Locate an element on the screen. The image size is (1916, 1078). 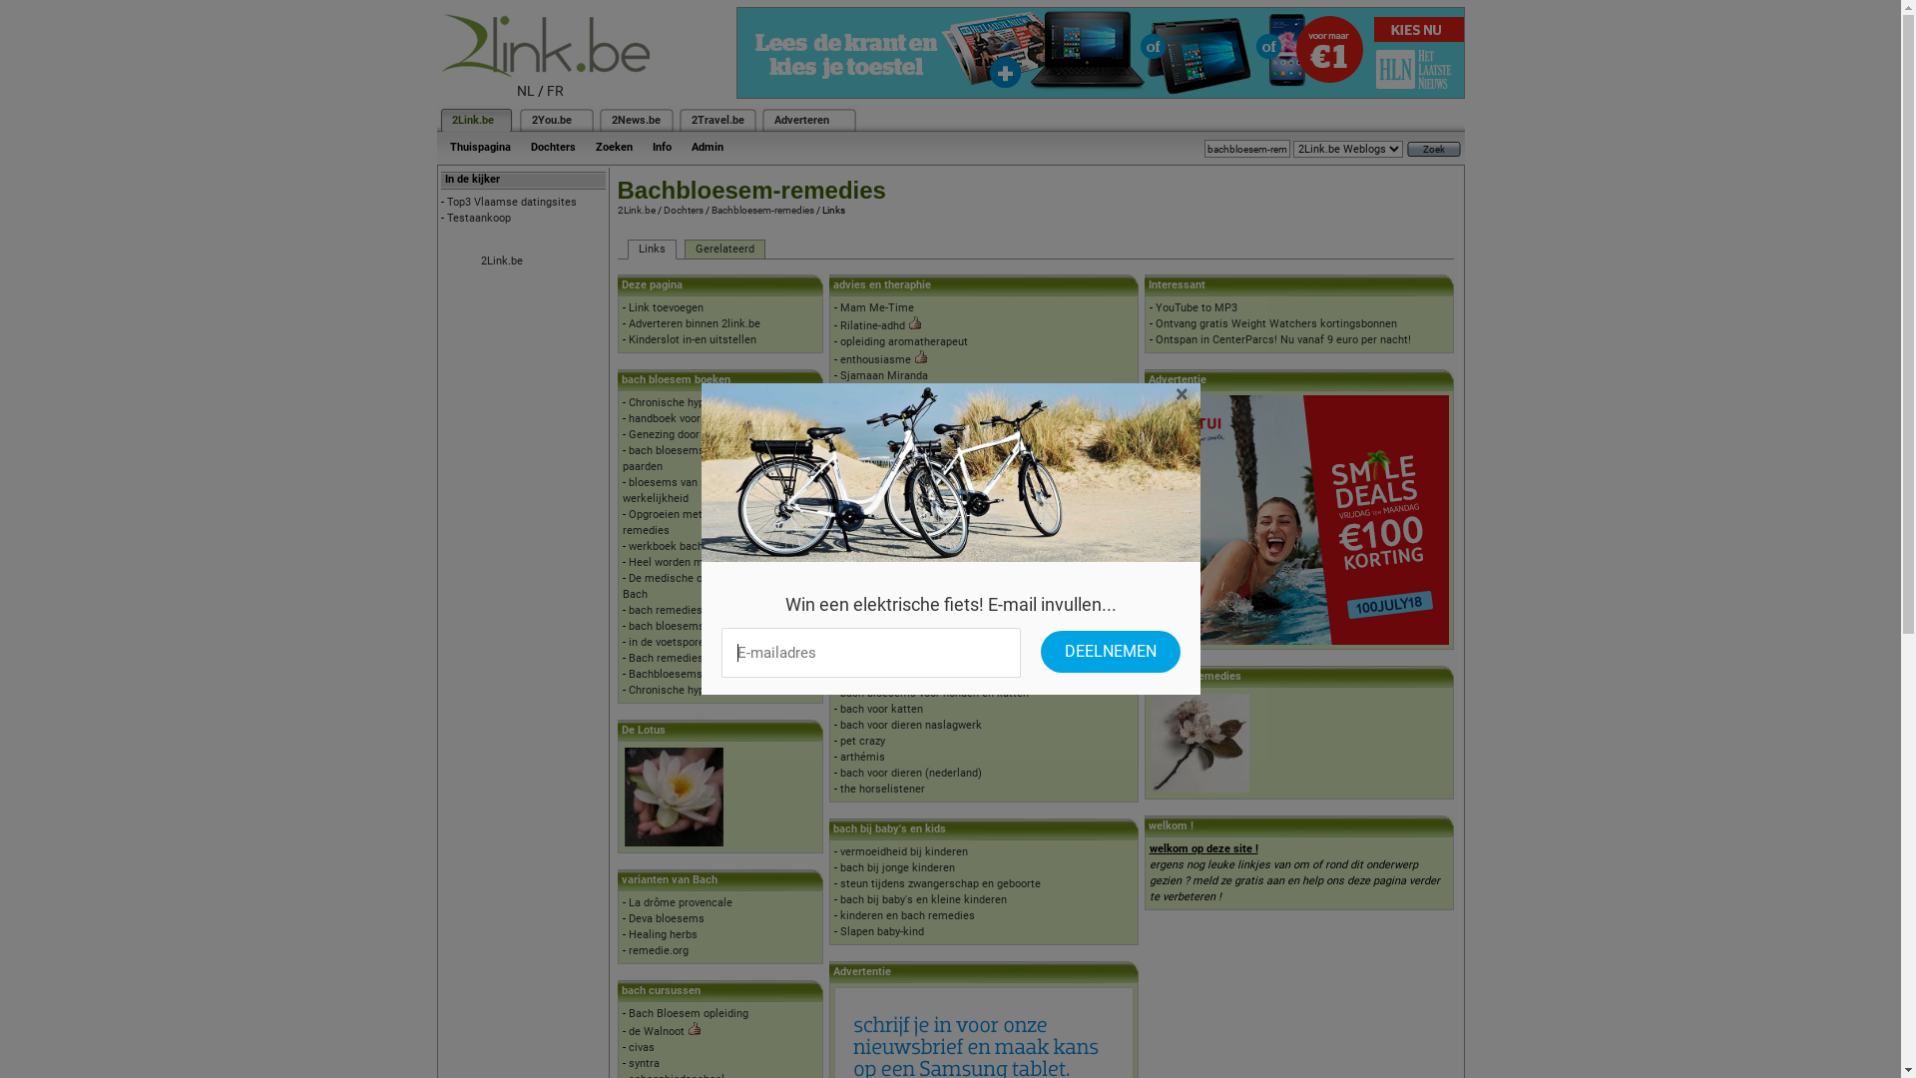
werkboek bach bloesems is located at coordinates (693, 547).